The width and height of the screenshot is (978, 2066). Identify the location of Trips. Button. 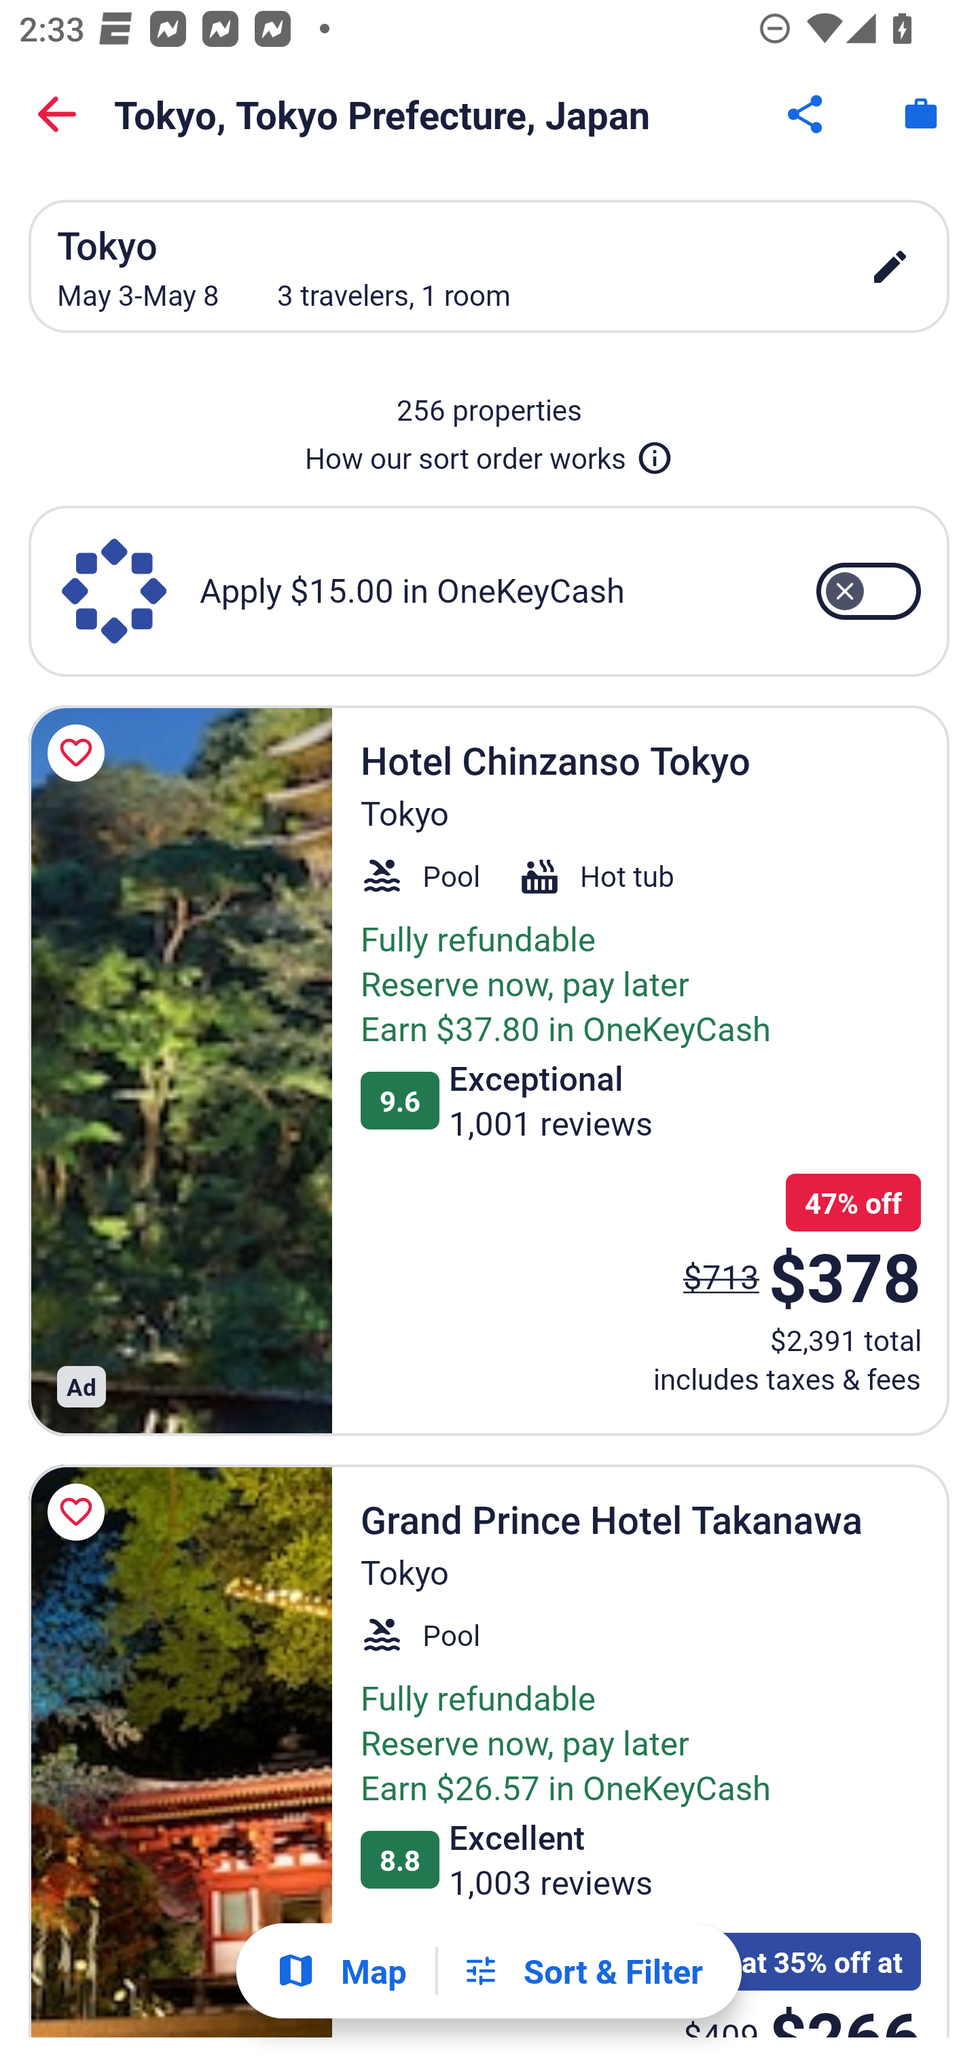
(921, 114).